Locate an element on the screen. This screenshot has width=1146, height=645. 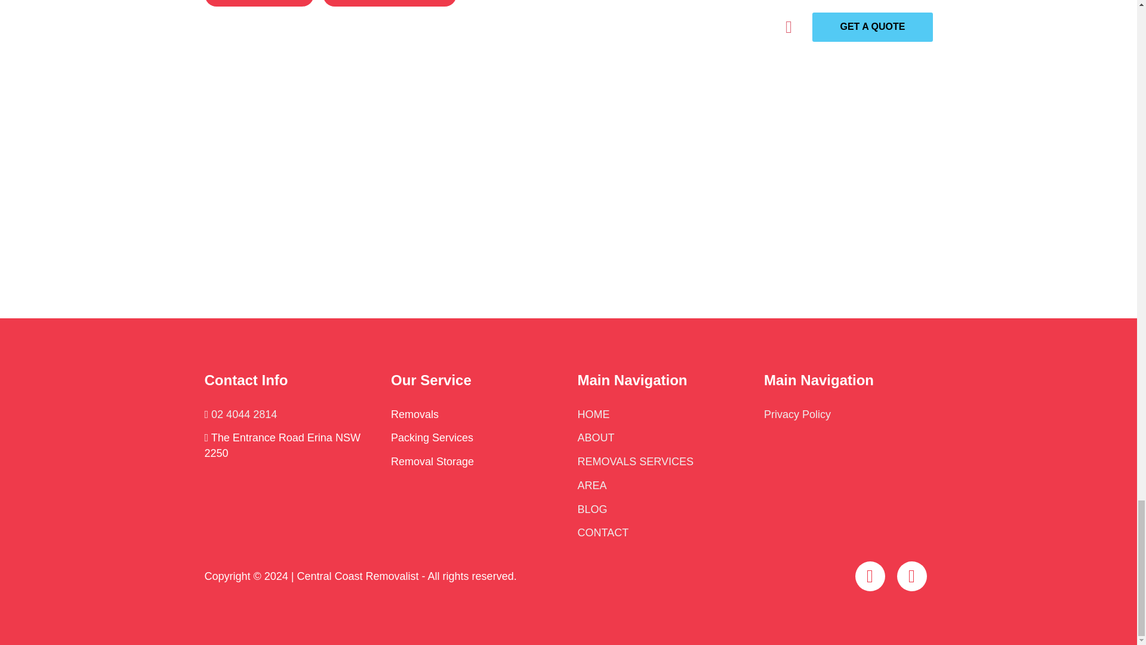
CONTACT is located at coordinates (603, 533).